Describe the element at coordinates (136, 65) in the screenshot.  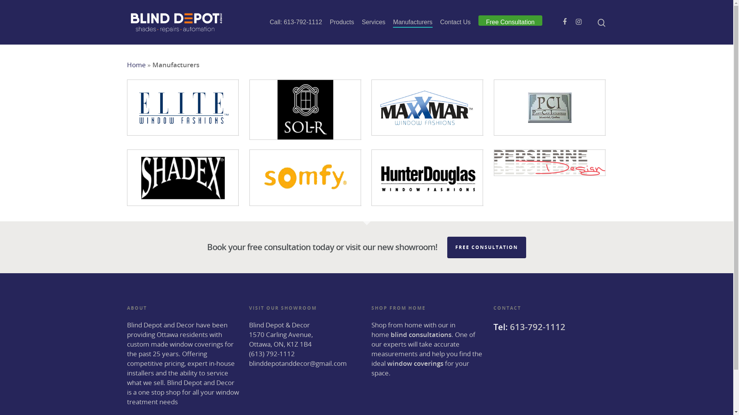
I see `Home` at that location.